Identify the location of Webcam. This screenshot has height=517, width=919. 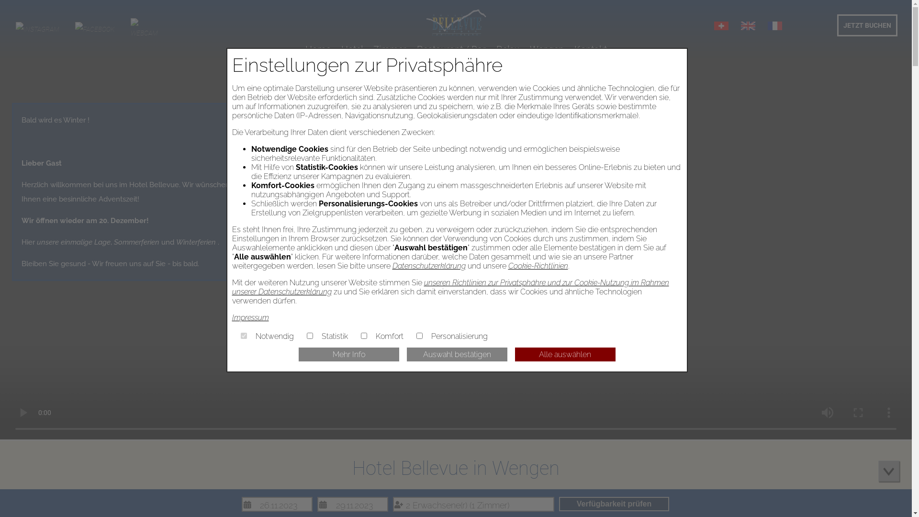
(145, 33).